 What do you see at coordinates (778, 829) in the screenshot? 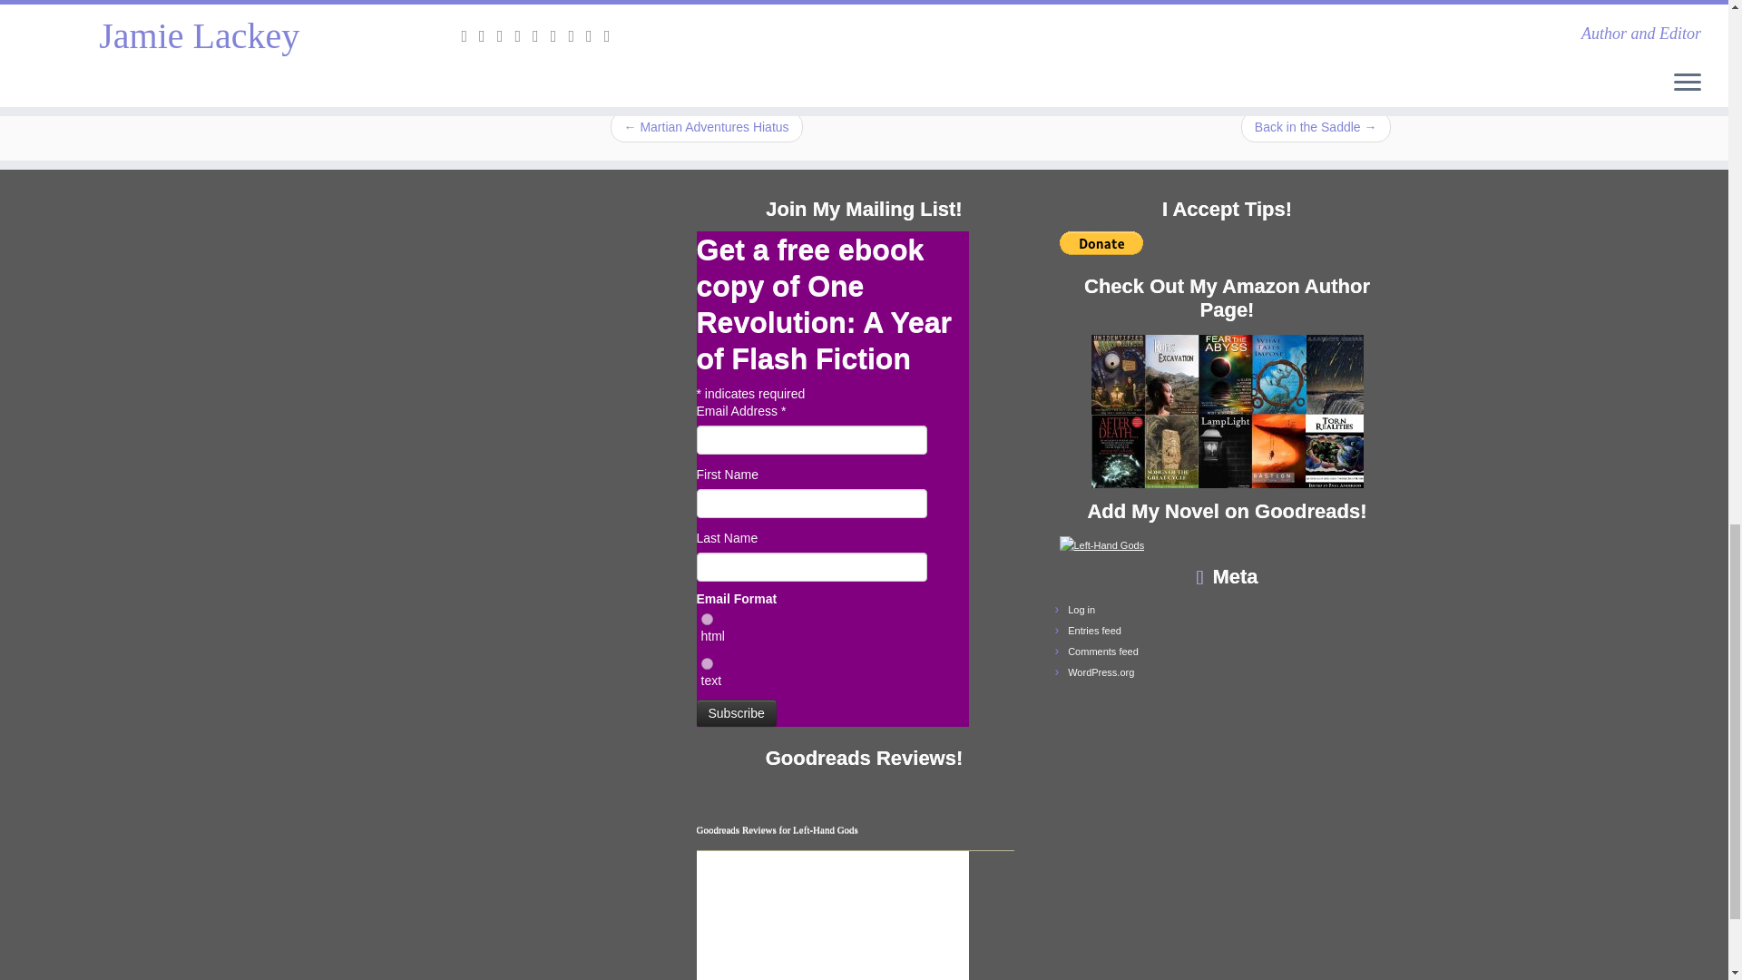
I see `Goodreads Reviews for Left-Hand Gods` at bounding box center [778, 829].